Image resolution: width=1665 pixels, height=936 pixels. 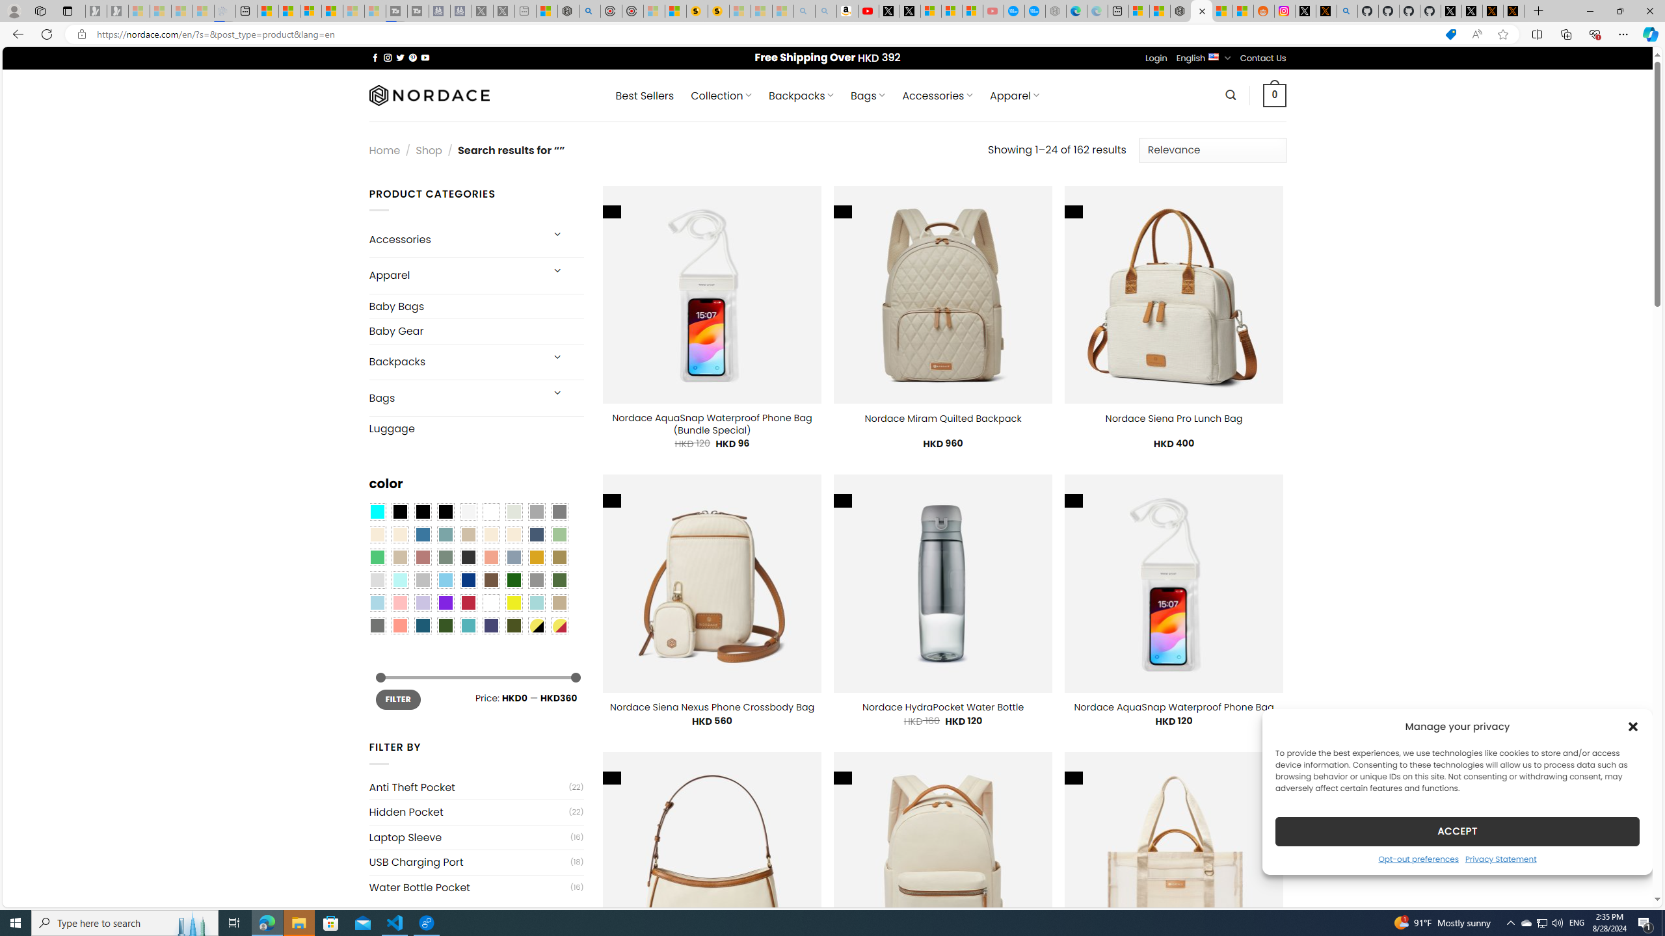 What do you see at coordinates (476, 811) in the screenshot?
I see `Hidden Pocket(22)` at bounding box center [476, 811].